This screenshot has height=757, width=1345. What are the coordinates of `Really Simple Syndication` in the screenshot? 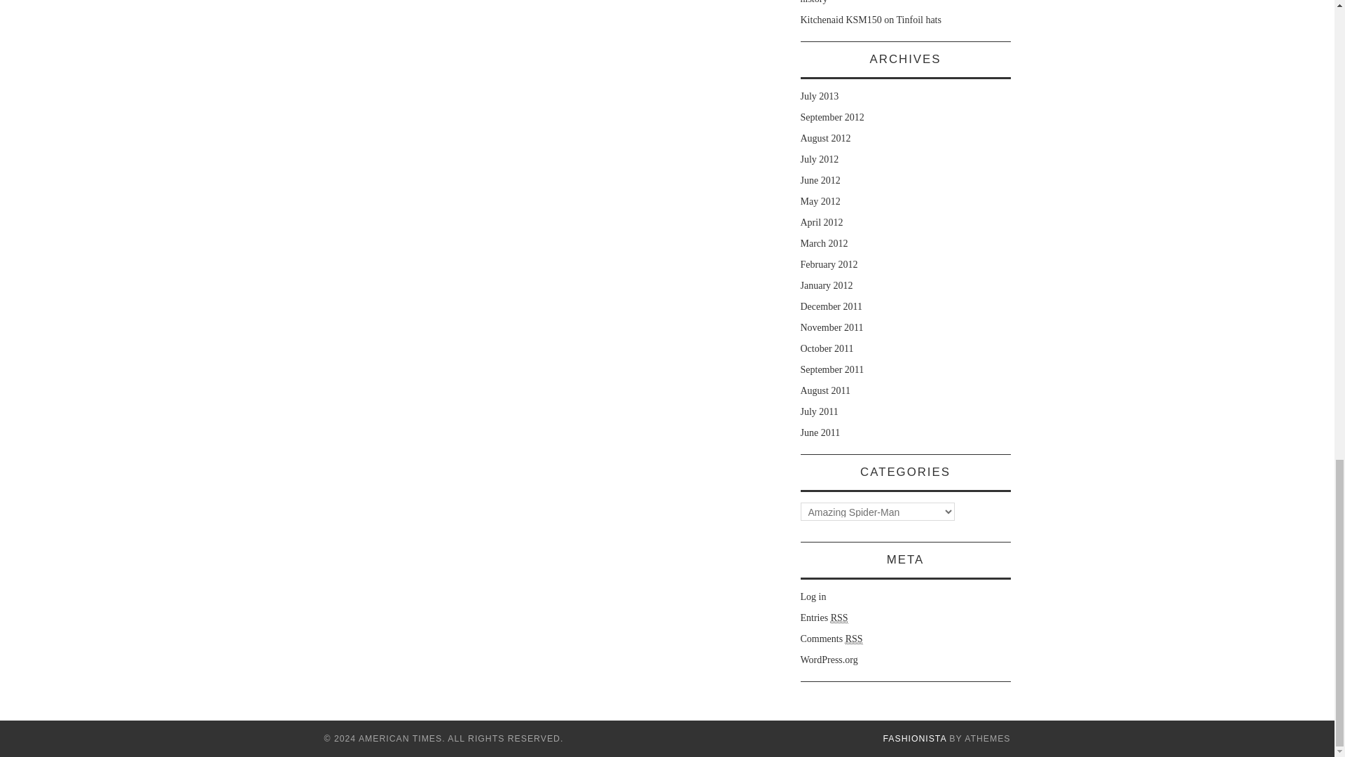 It's located at (855, 639).